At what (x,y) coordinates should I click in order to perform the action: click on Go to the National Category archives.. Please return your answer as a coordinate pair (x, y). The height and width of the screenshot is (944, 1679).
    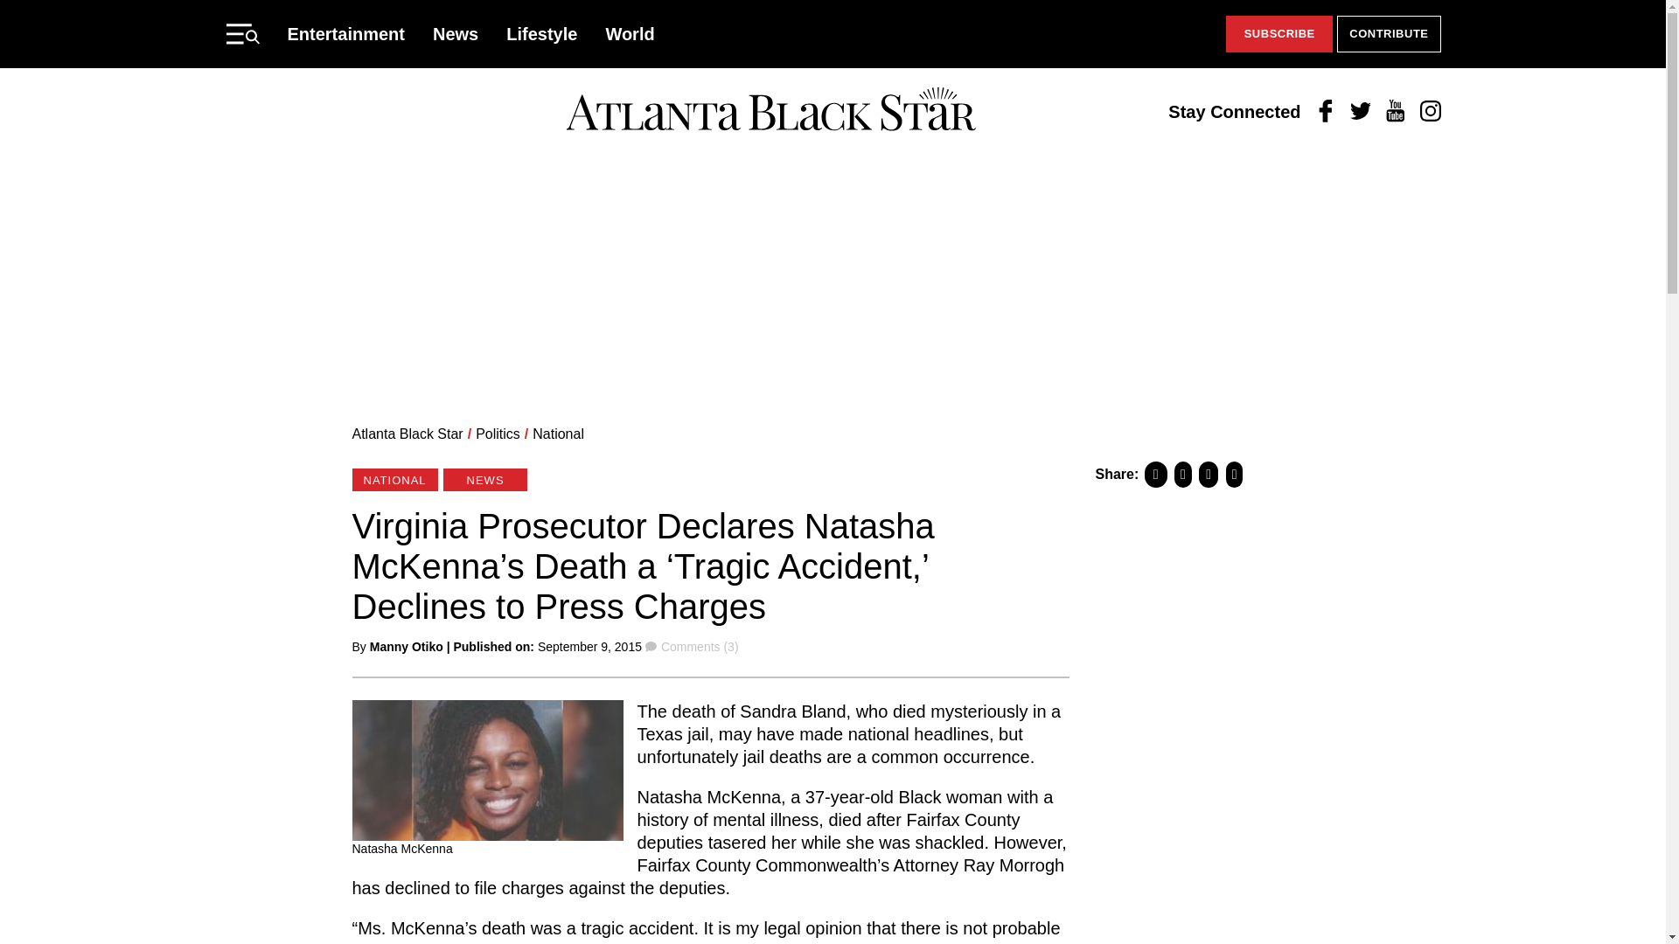
    Looking at the image, I should click on (558, 434).